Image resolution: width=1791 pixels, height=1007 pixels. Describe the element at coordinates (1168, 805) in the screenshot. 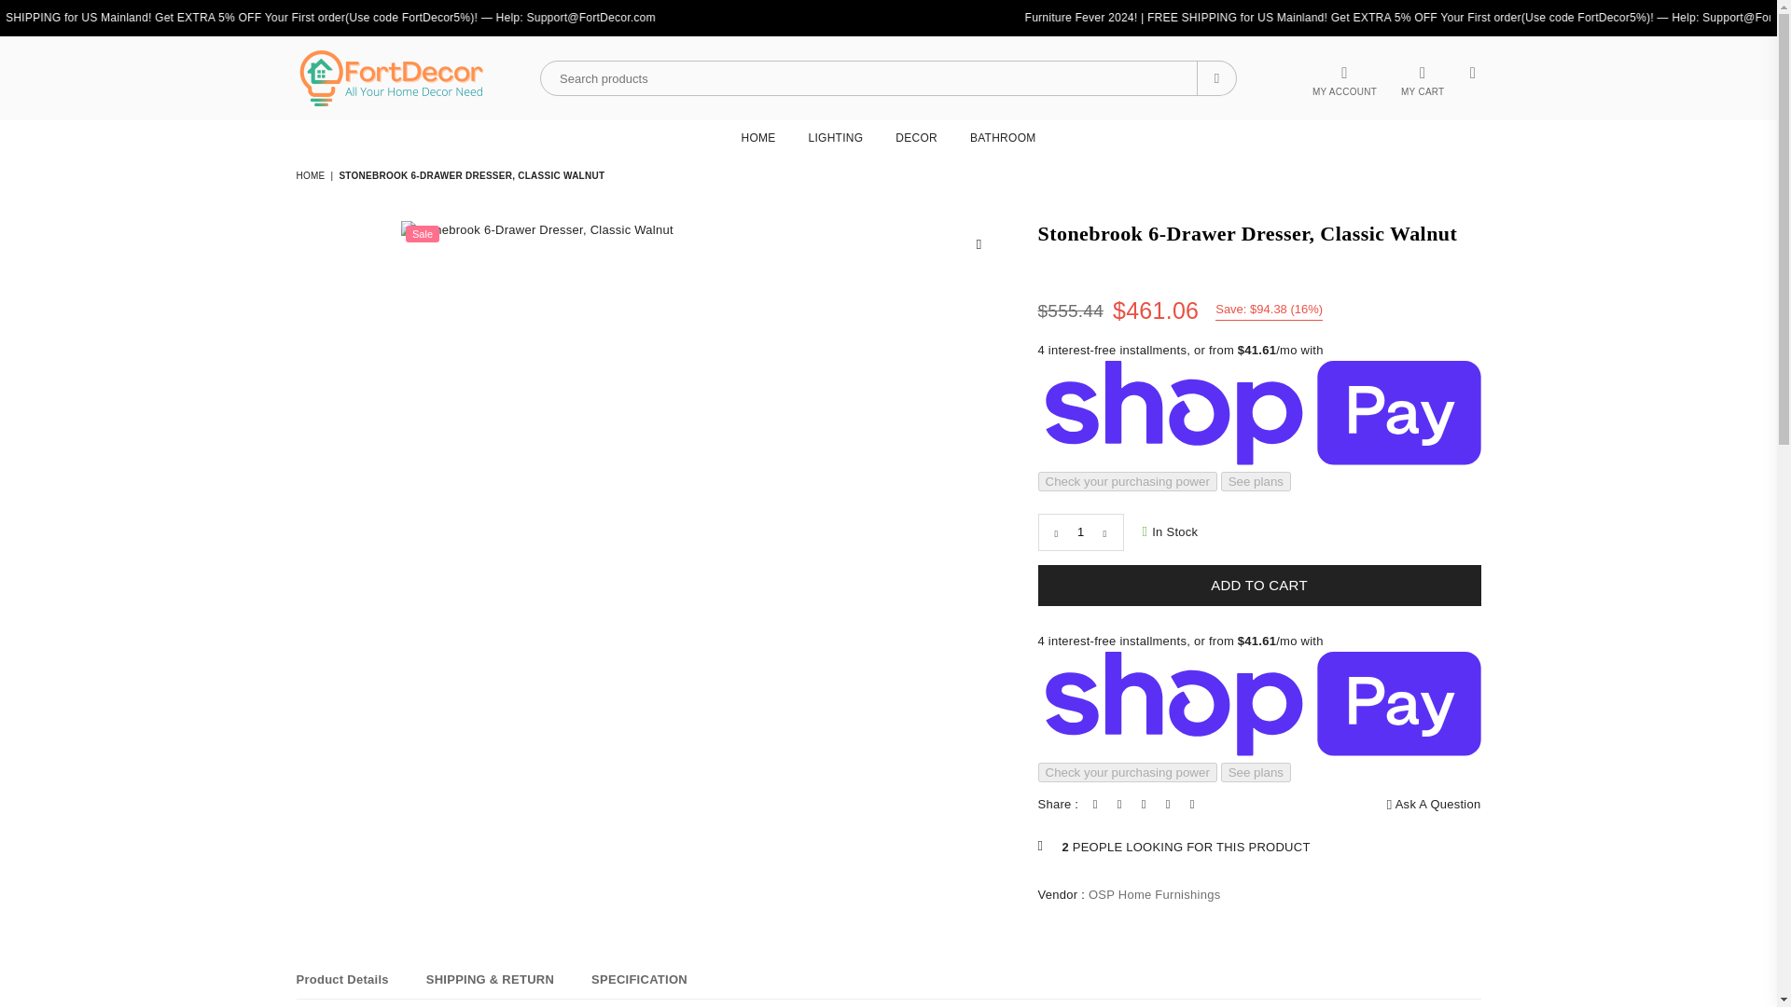

I see `Share on Linkedin` at that location.